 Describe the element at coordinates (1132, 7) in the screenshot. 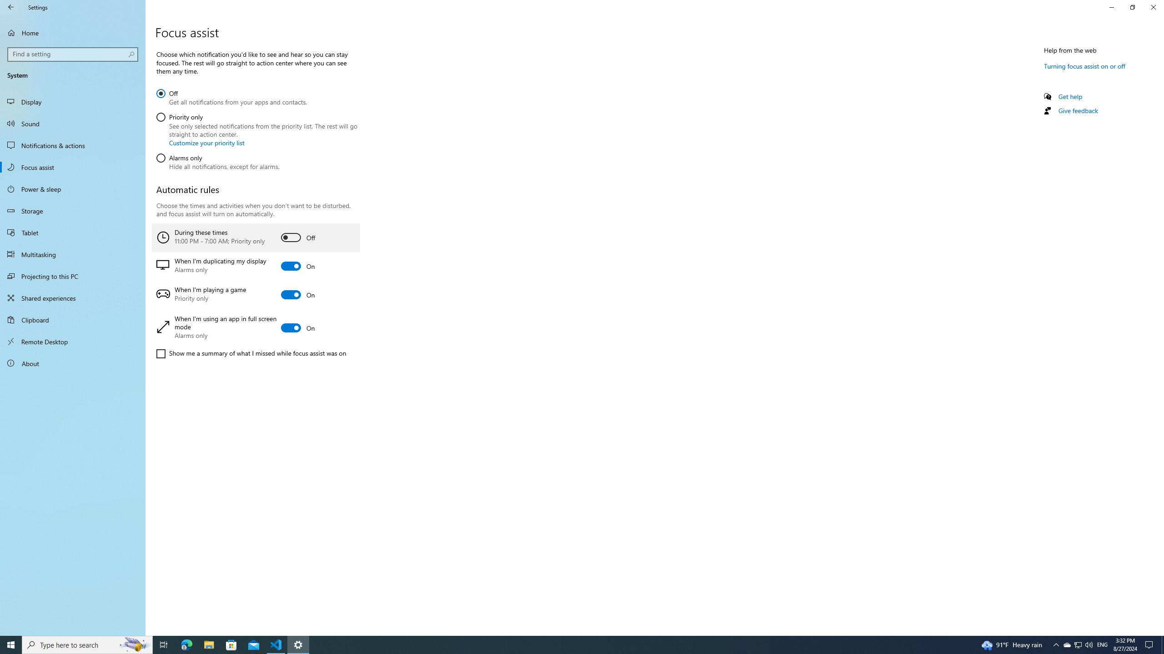

I see `Restore Settings` at that location.